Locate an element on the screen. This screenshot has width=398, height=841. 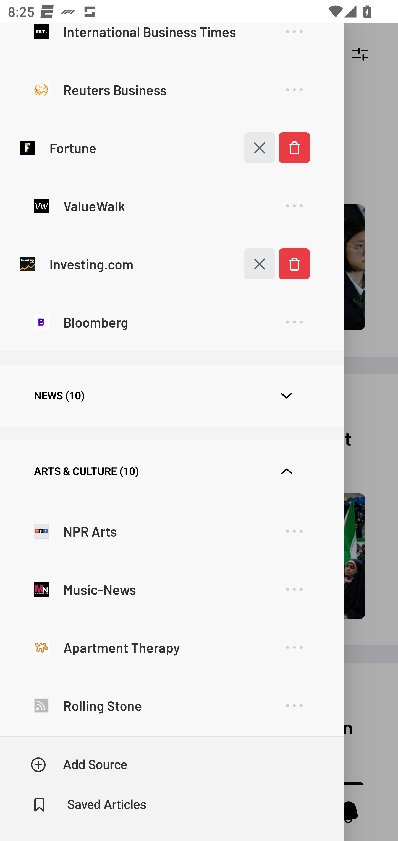
More Options is located at coordinates (294, 647).